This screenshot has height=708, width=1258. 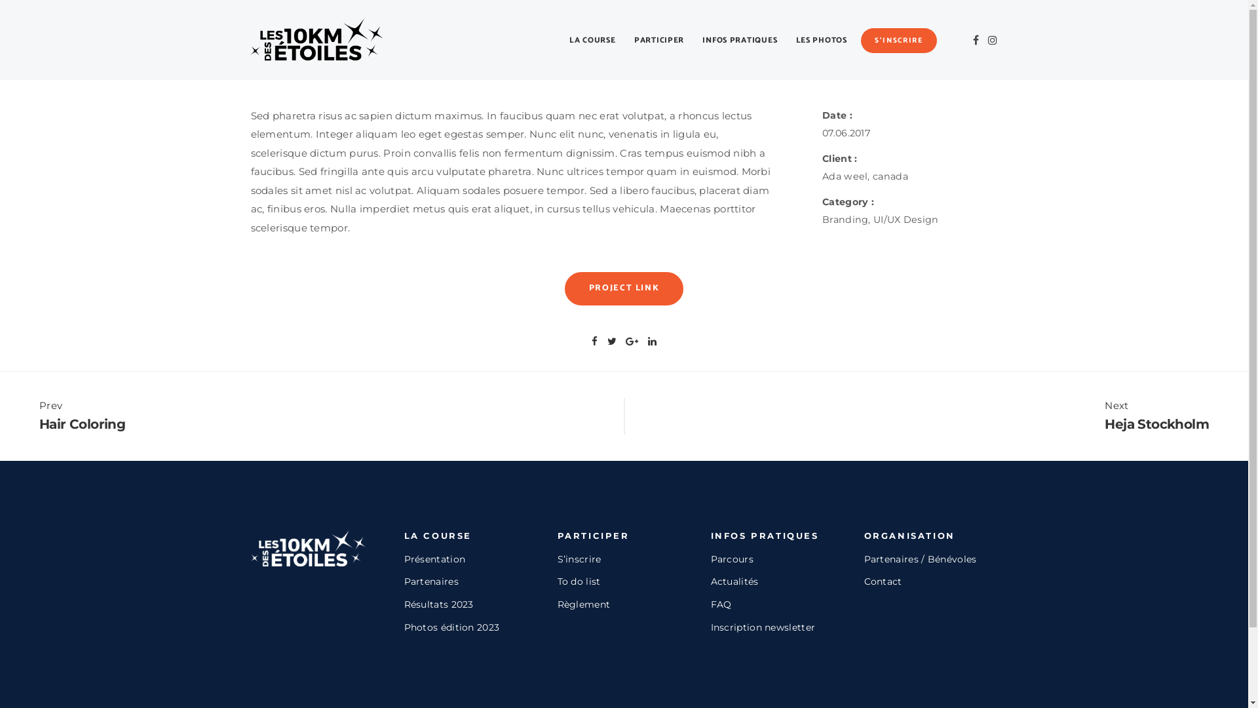 What do you see at coordinates (924, 416) in the screenshot?
I see `Next
Heja Stockholm` at bounding box center [924, 416].